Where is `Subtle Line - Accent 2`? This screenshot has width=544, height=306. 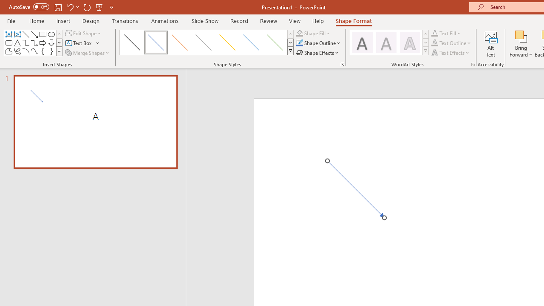
Subtle Line - Accent 2 is located at coordinates (179, 42).